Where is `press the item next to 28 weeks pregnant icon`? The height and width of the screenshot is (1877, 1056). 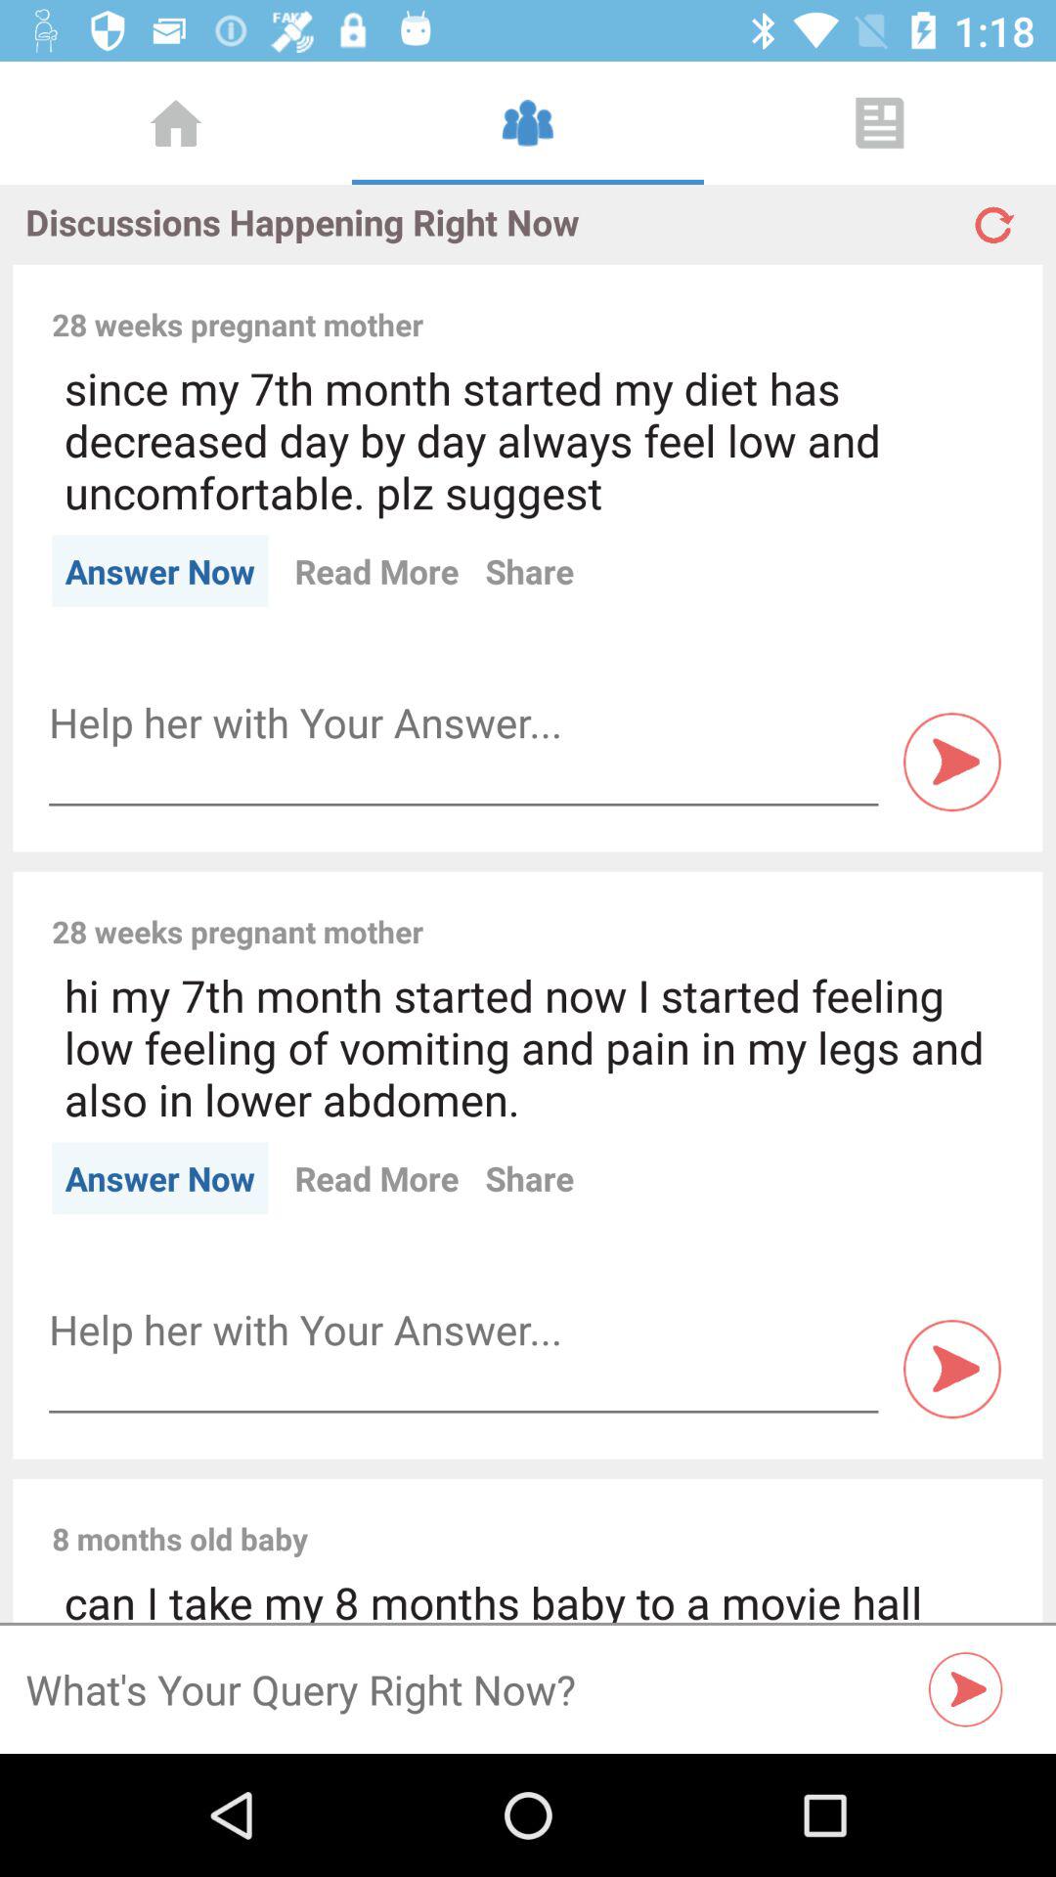 press the item next to 28 weeks pregnant icon is located at coordinates (726, 910).